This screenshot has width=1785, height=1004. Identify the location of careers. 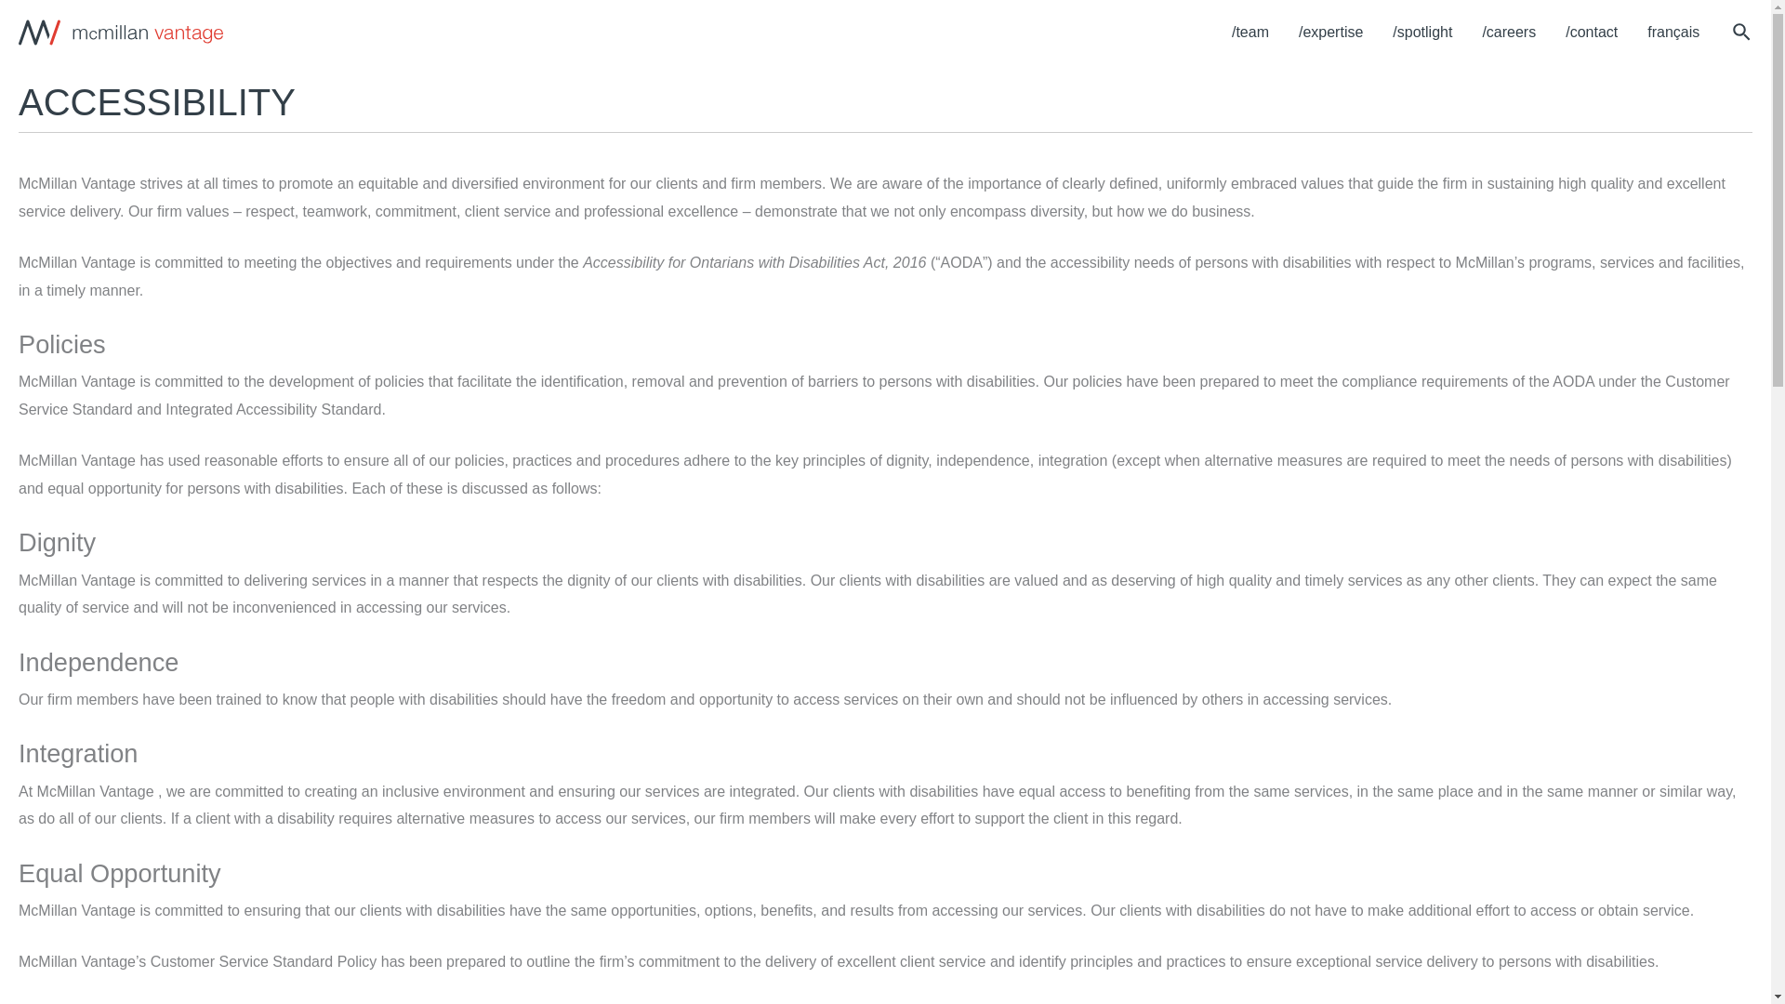
(1509, 33).